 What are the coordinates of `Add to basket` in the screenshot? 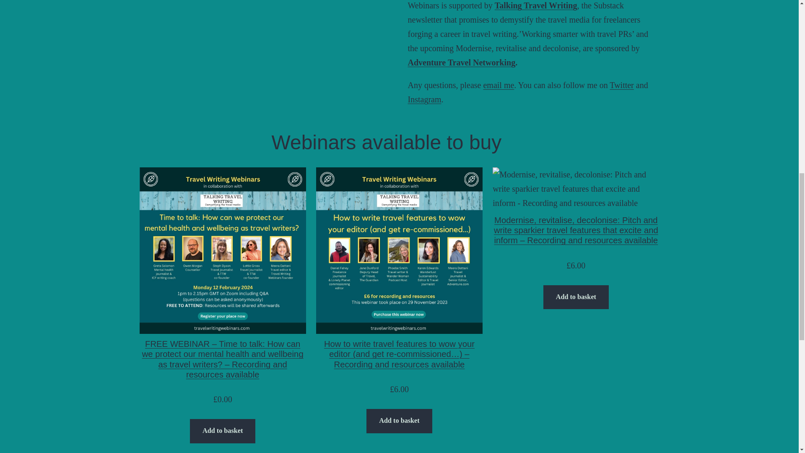 It's located at (222, 431).